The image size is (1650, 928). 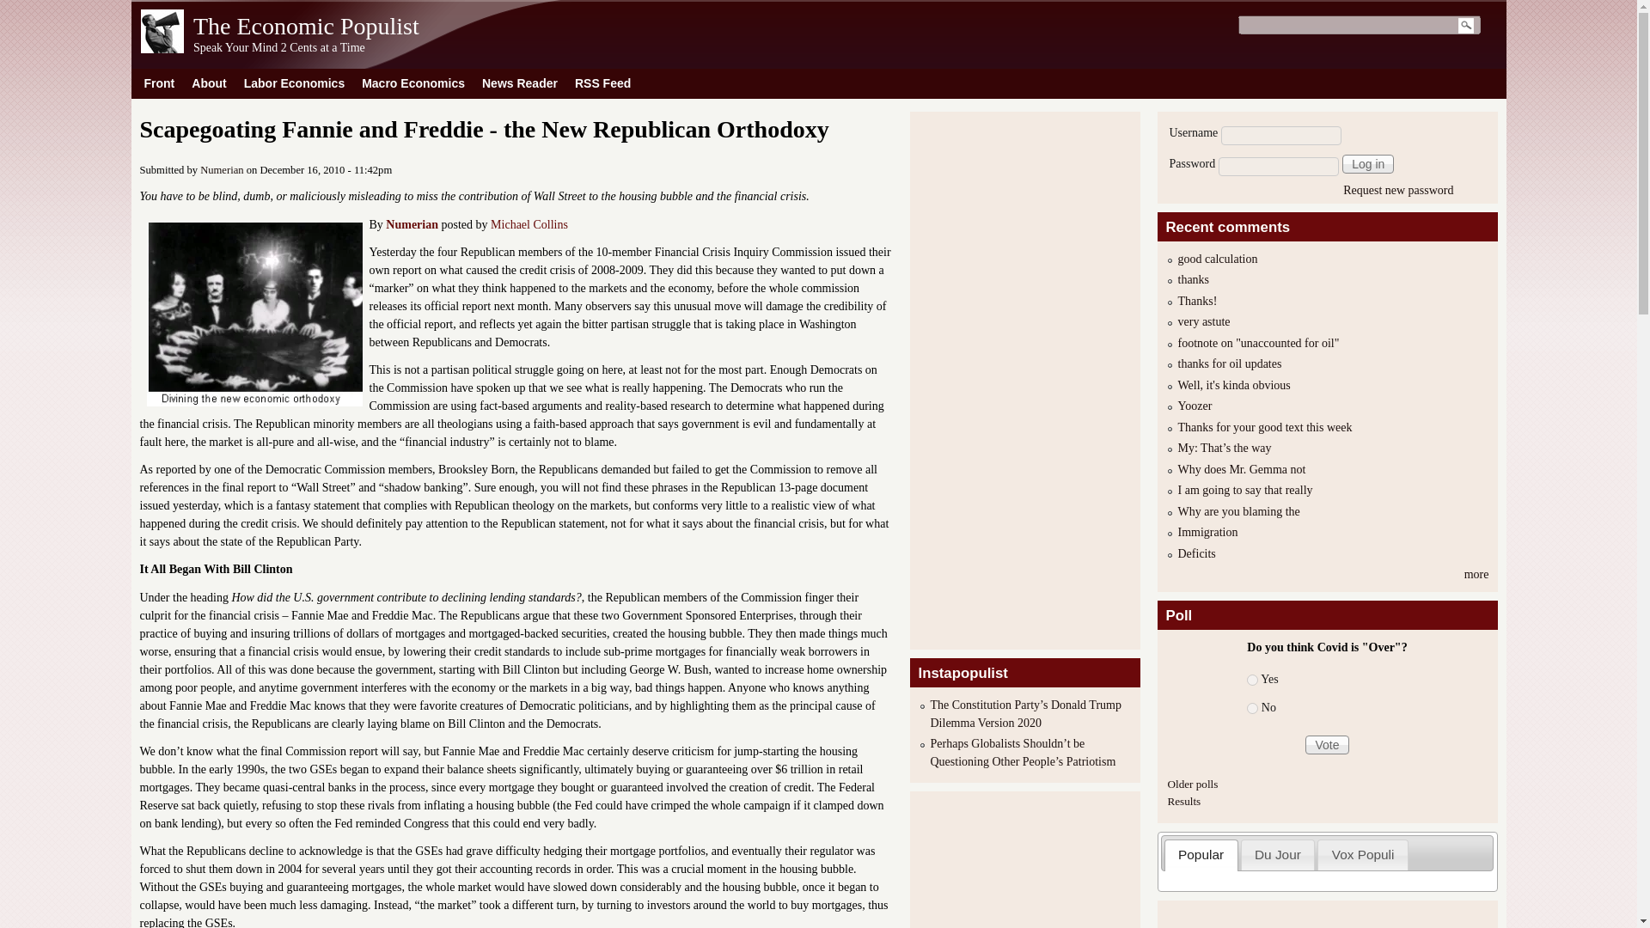 What do you see at coordinates (162, 48) in the screenshot?
I see `The Economic Populist` at bounding box center [162, 48].